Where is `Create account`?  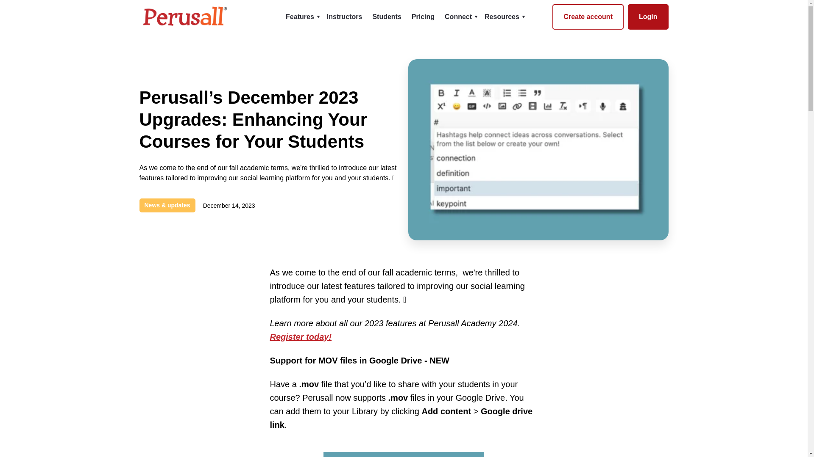
Create account is located at coordinates (588, 17).